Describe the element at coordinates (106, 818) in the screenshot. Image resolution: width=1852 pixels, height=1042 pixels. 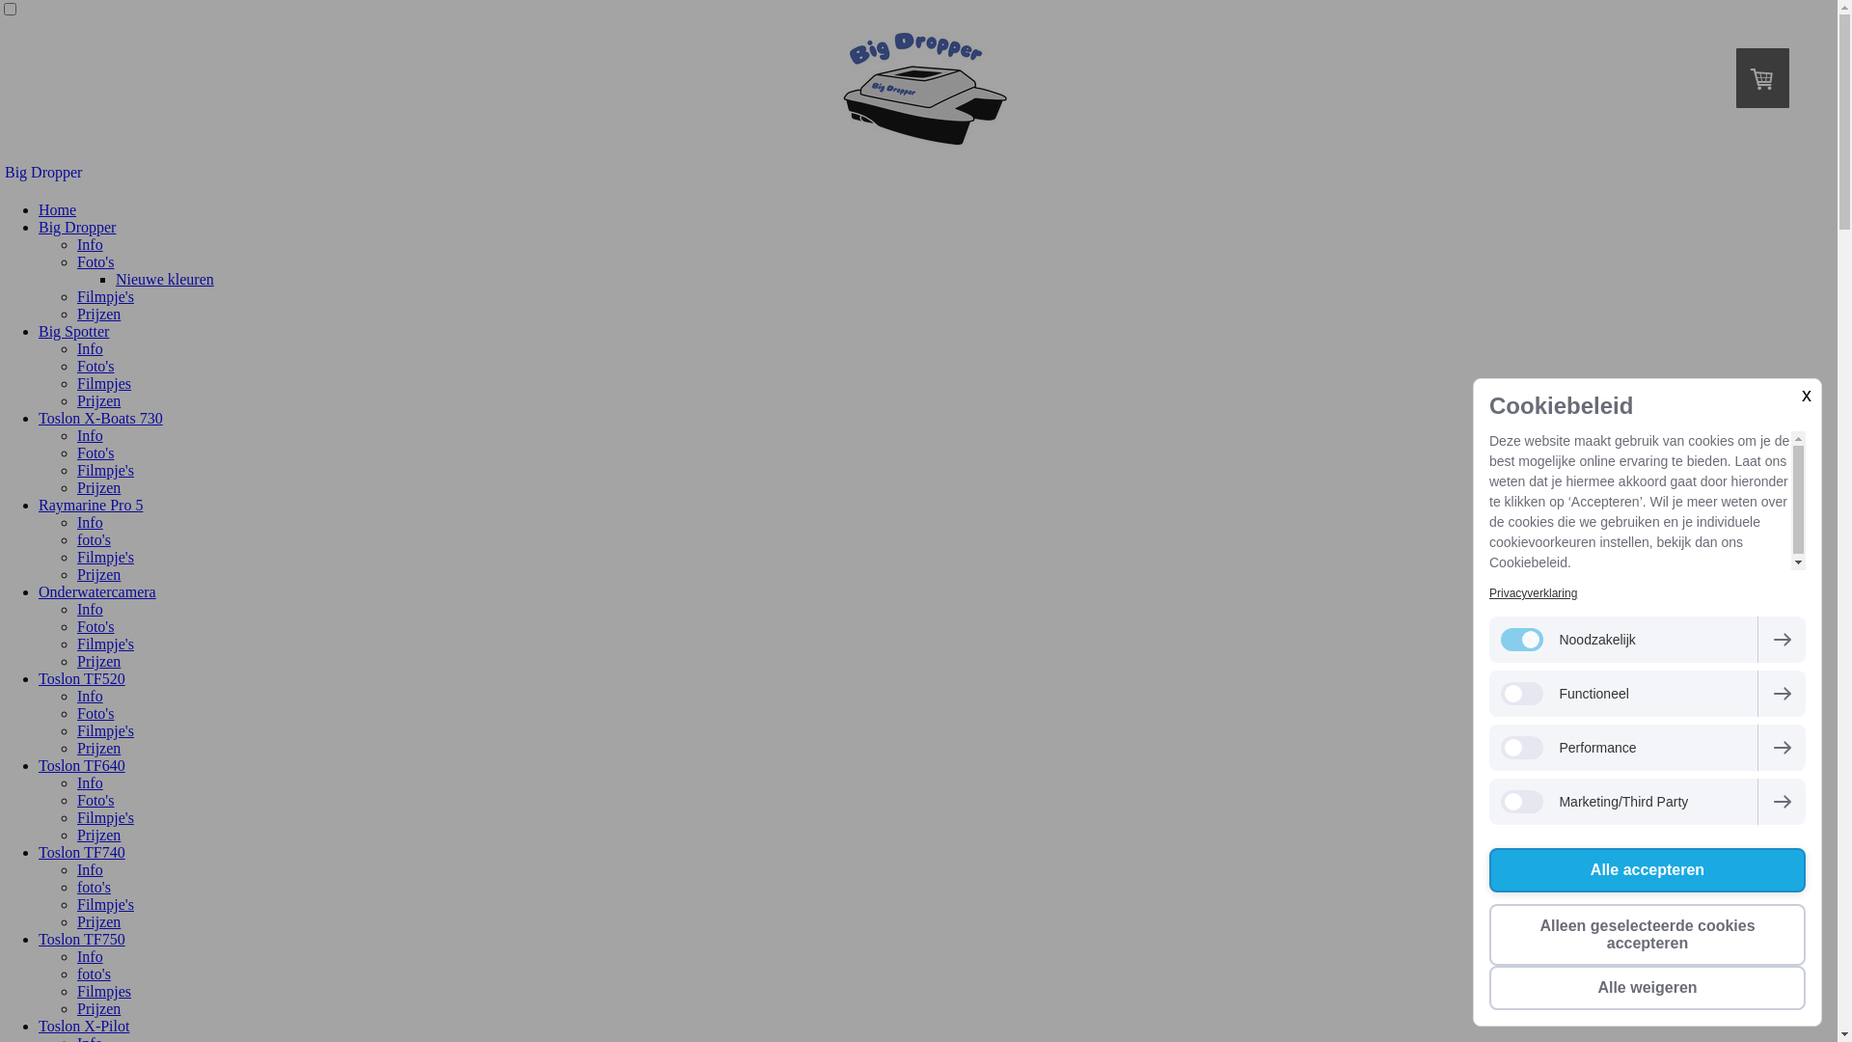
I see `Filmpje's` at that location.